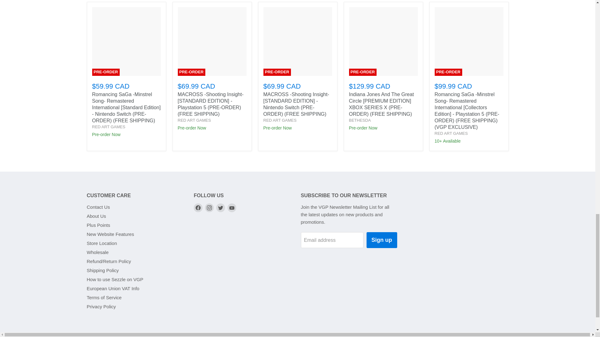 The height and width of the screenshot is (337, 600). Describe the element at coordinates (451, 134) in the screenshot. I see `RED ART GAMES` at that location.